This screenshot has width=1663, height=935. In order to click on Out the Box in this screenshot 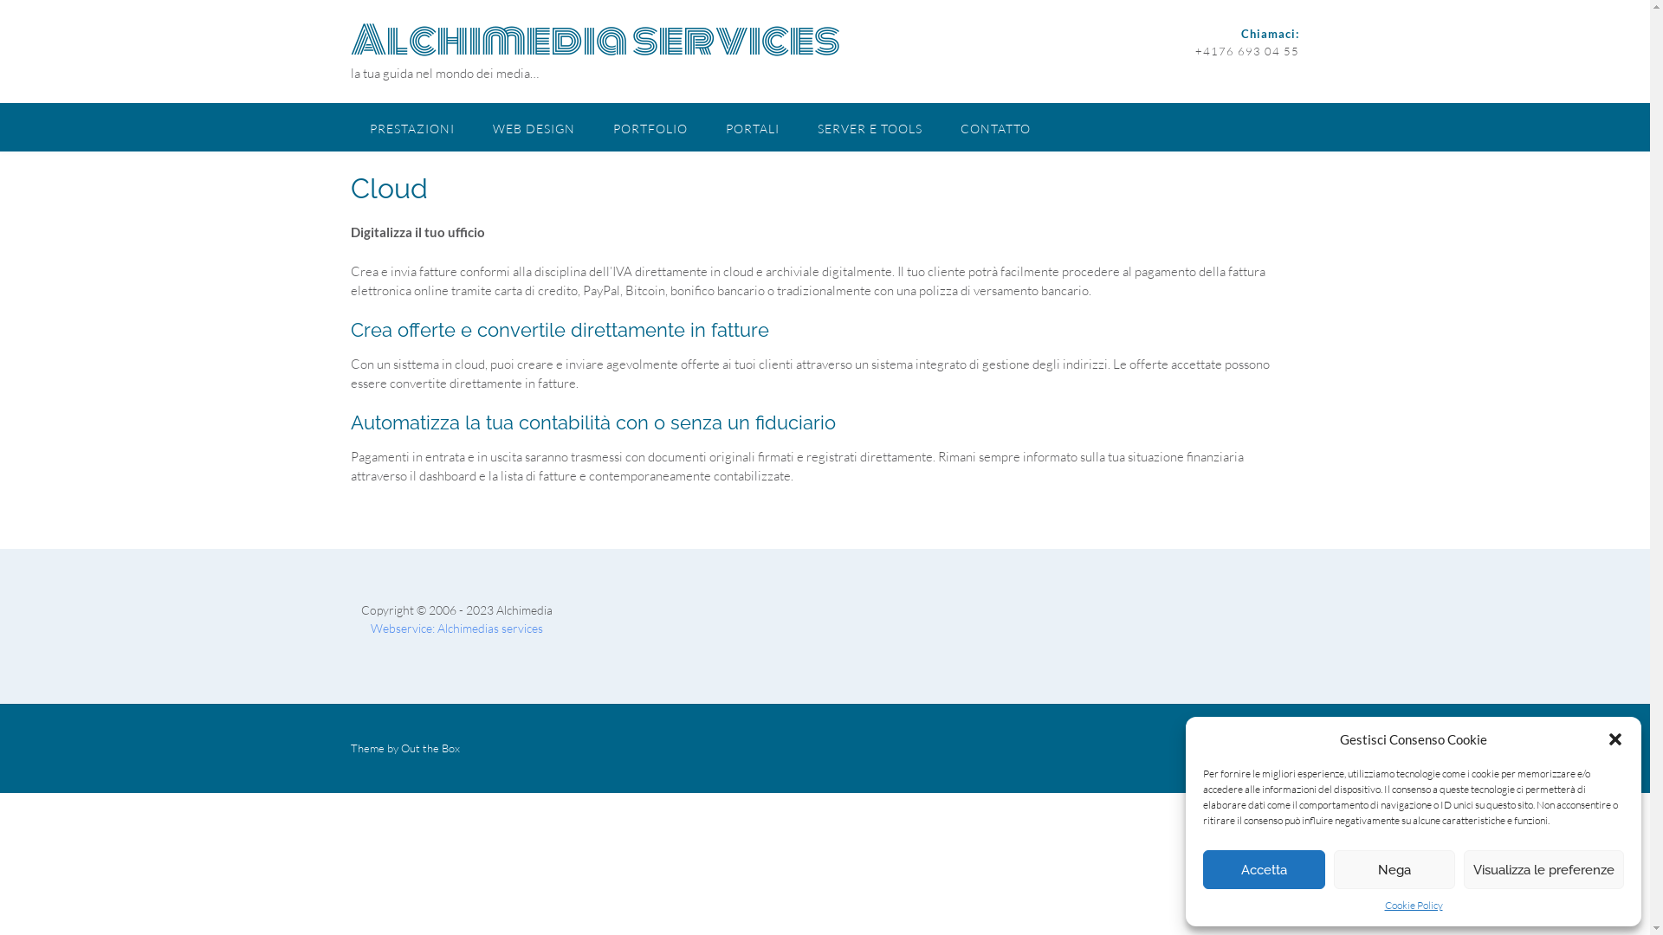, I will do `click(430, 748)`.